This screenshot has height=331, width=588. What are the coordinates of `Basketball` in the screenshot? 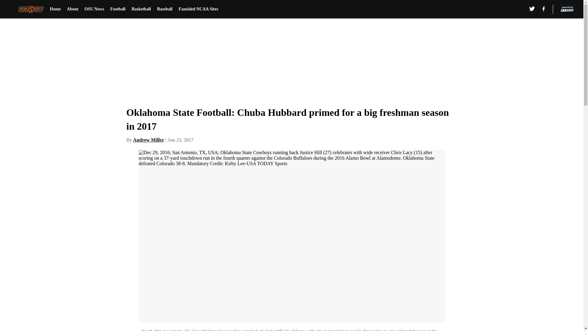 It's located at (141, 9).